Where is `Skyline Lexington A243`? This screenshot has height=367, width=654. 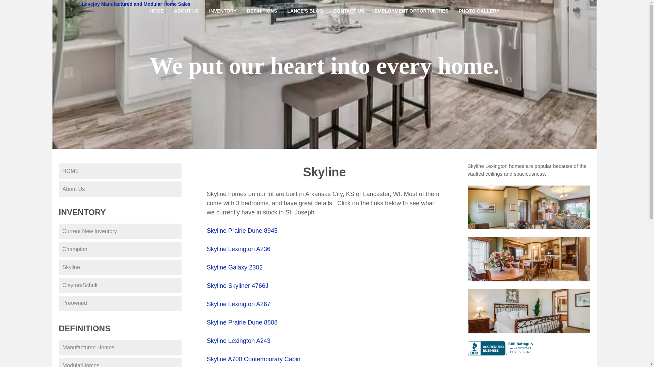 Skyline Lexington A243 is located at coordinates (238, 340).